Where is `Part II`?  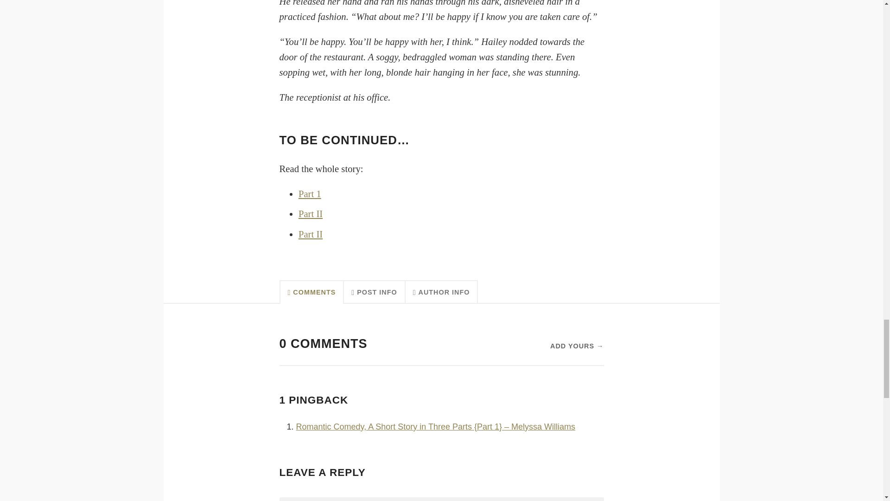
Part II is located at coordinates (310, 234).